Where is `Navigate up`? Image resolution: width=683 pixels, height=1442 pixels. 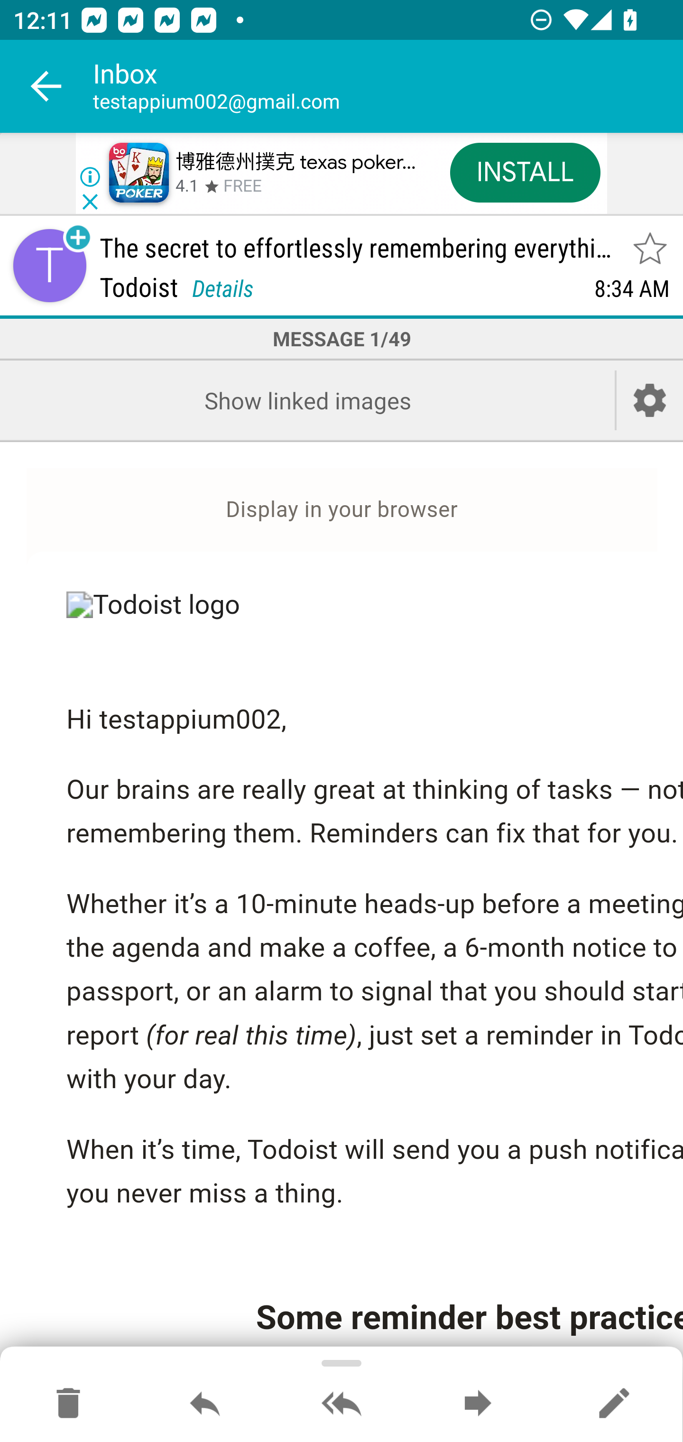
Navigate up is located at coordinates (46, 86).